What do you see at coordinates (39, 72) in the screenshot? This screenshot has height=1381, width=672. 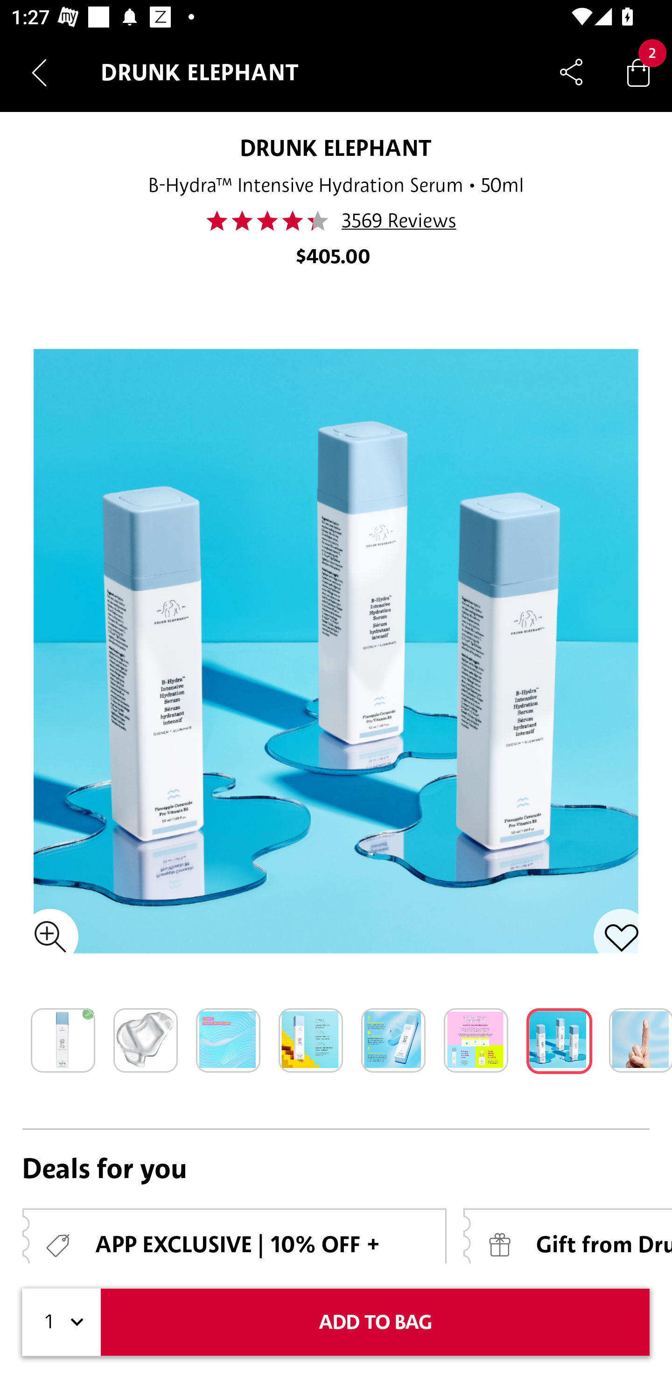 I see `Navigate up` at bounding box center [39, 72].